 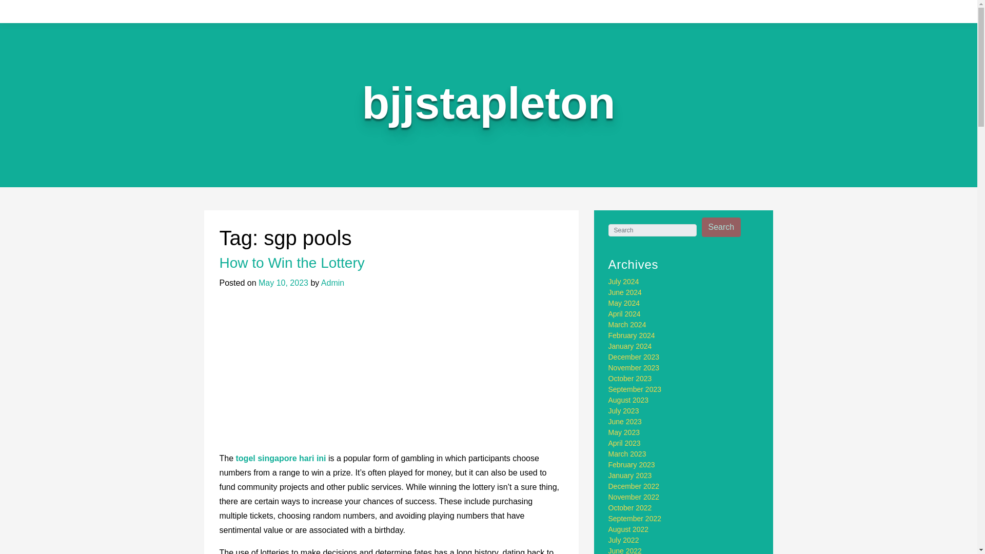 I want to click on Admin, so click(x=332, y=283).